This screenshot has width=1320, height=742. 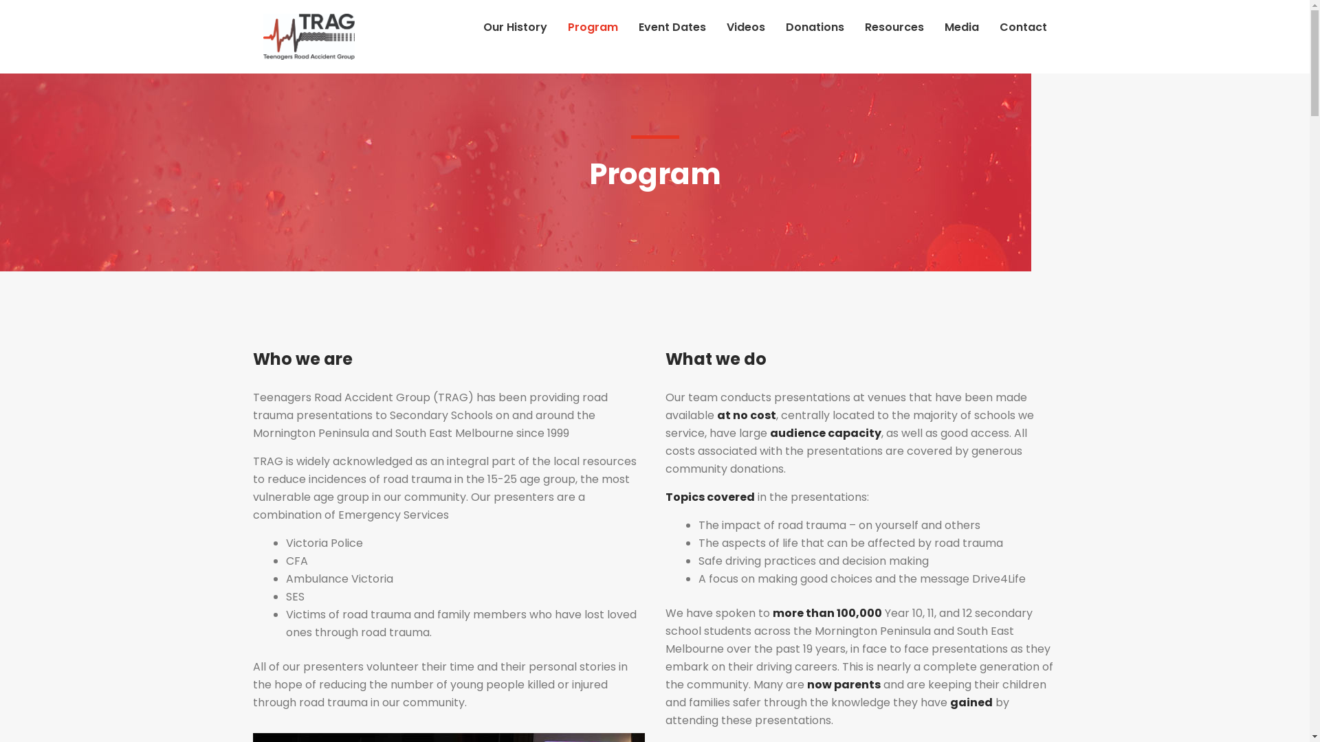 What do you see at coordinates (894, 27) in the screenshot?
I see `Resources` at bounding box center [894, 27].